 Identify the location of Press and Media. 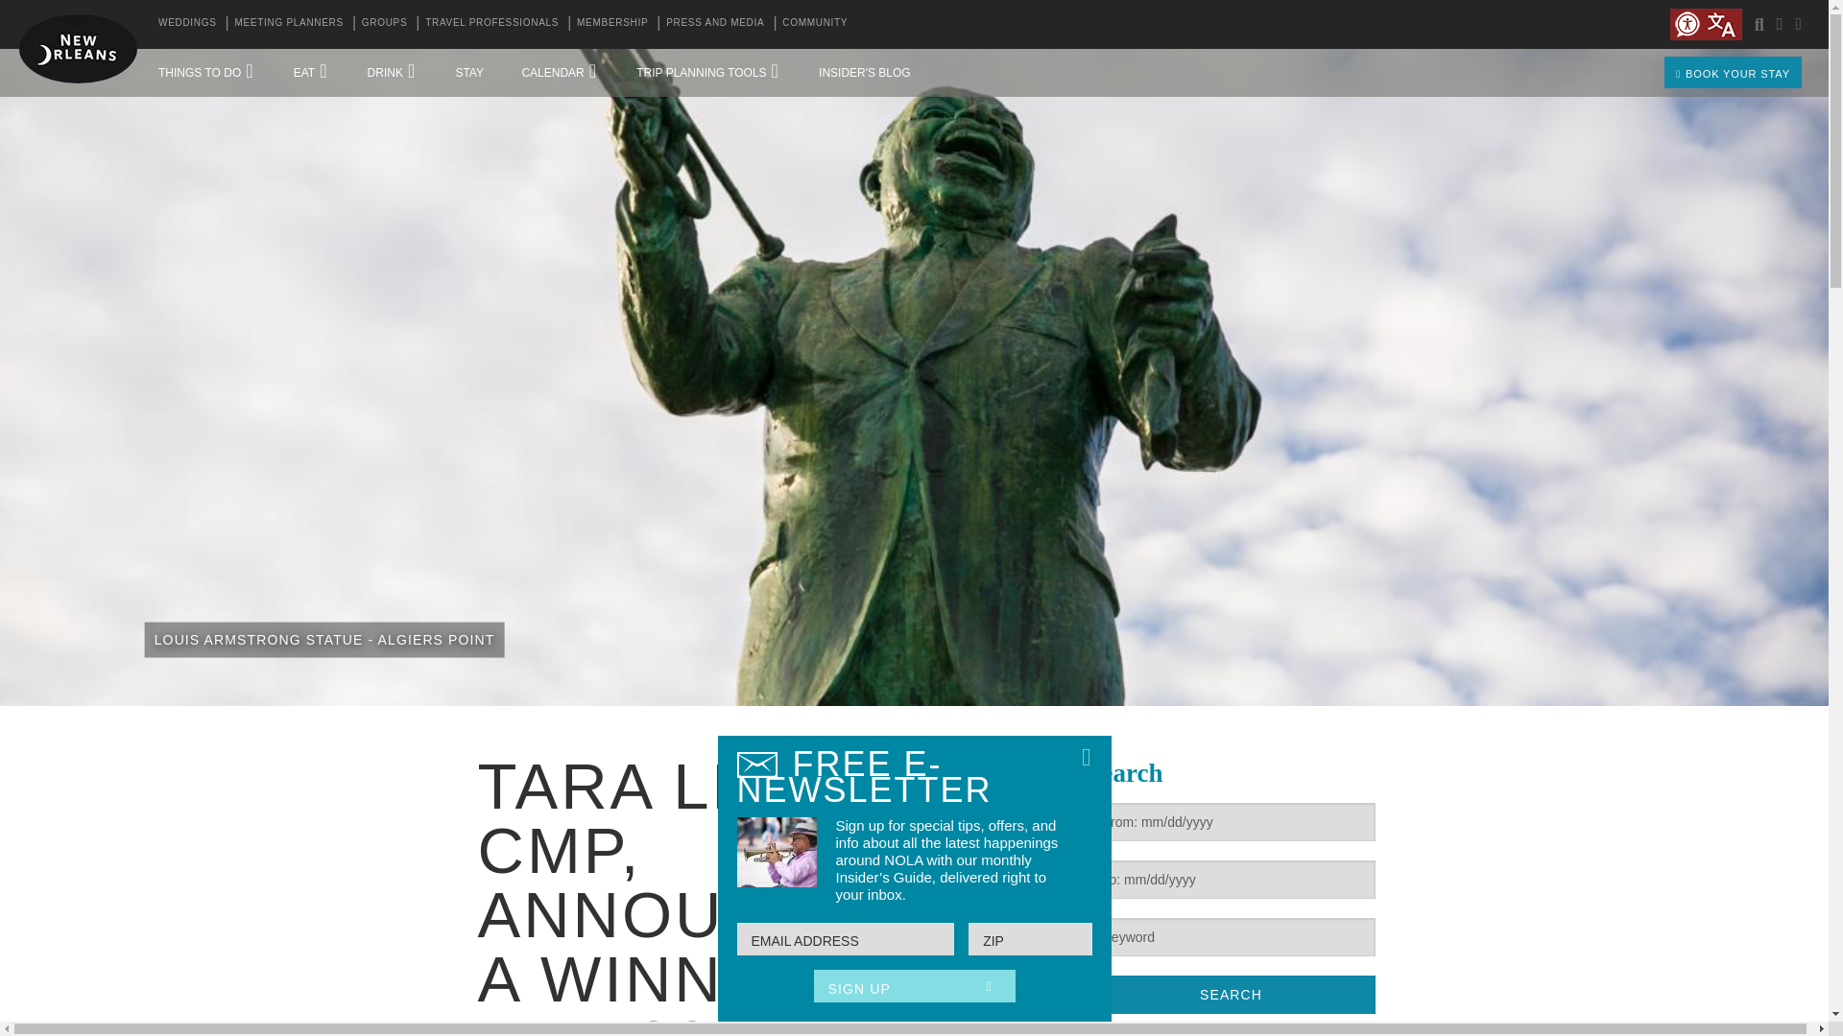
(714, 23).